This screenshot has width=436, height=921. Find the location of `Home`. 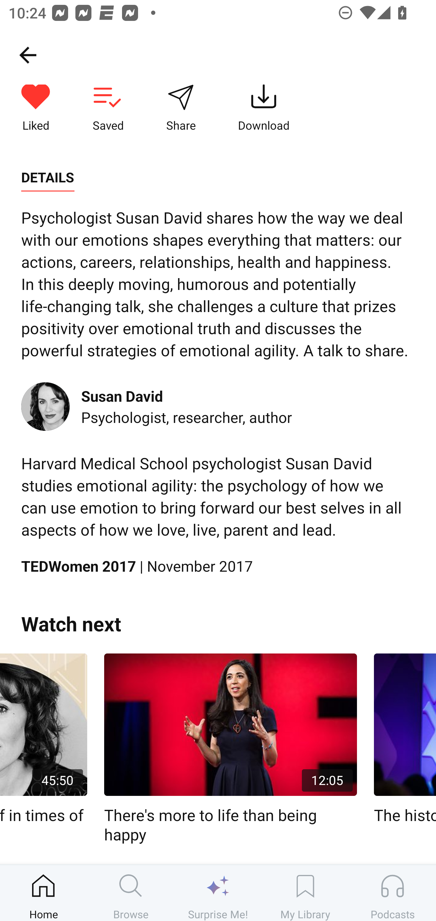

Home is located at coordinates (44, 893).